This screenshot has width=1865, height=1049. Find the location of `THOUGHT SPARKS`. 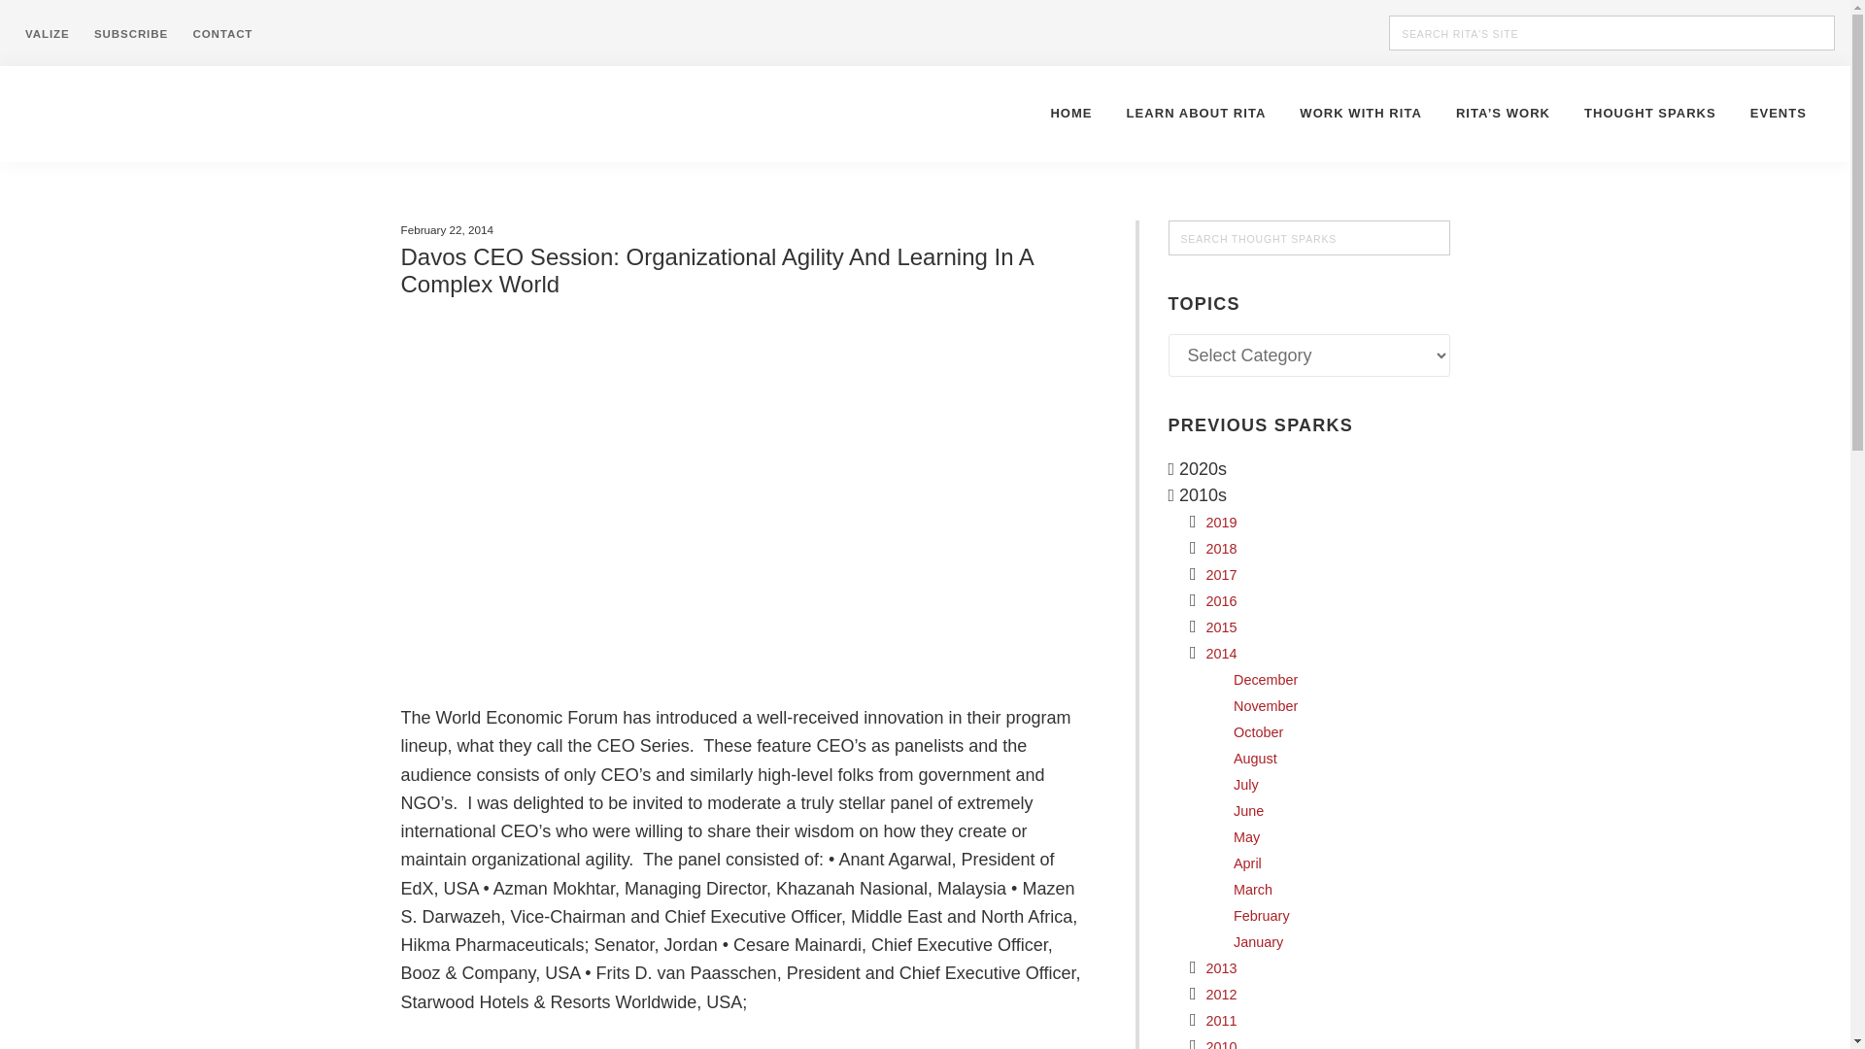

THOUGHT SPARKS is located at coordinates (1649, 113).